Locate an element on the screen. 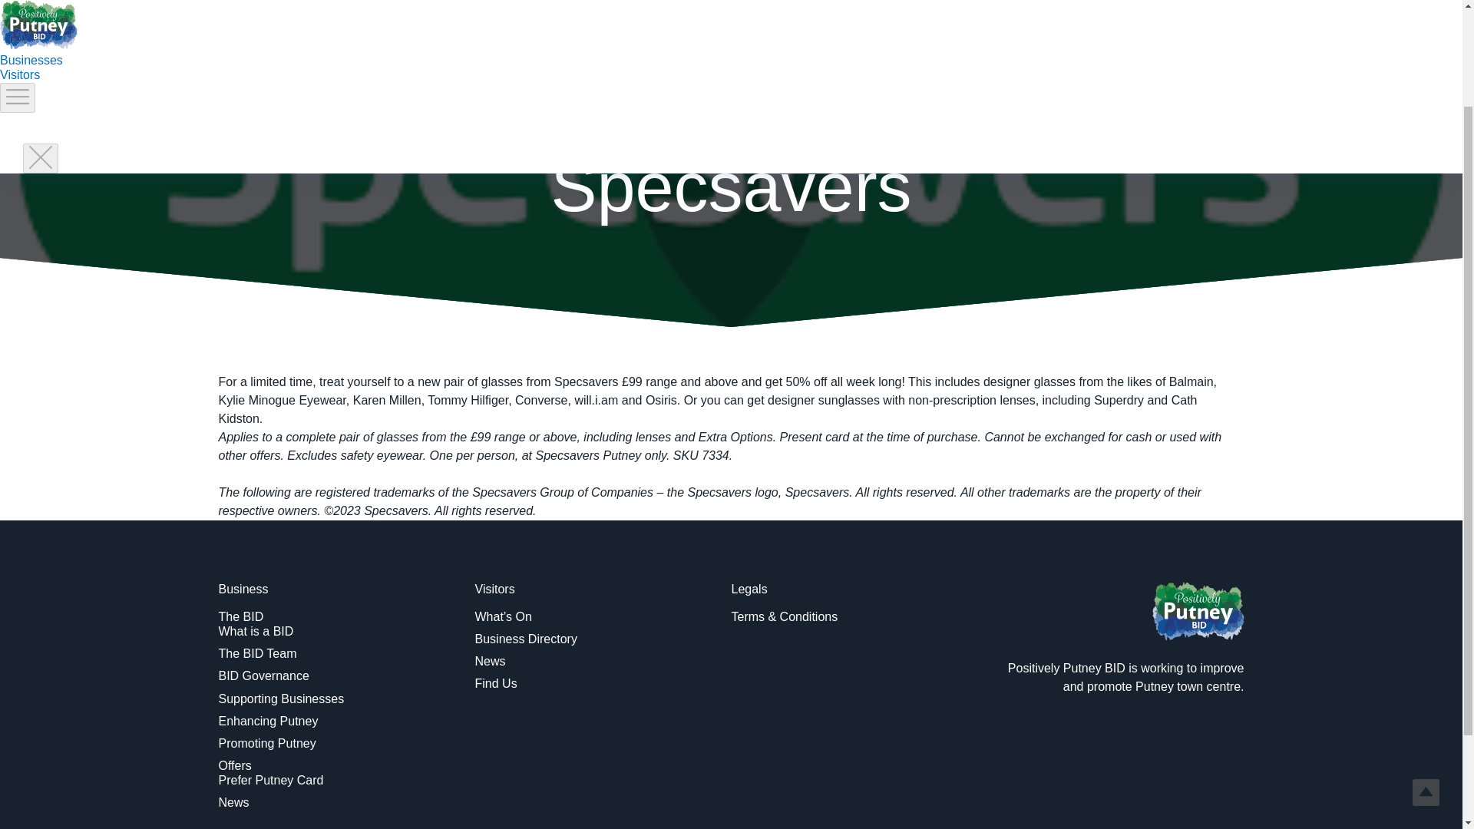  Prefer Putney Card is located at coordinates (270, 780).